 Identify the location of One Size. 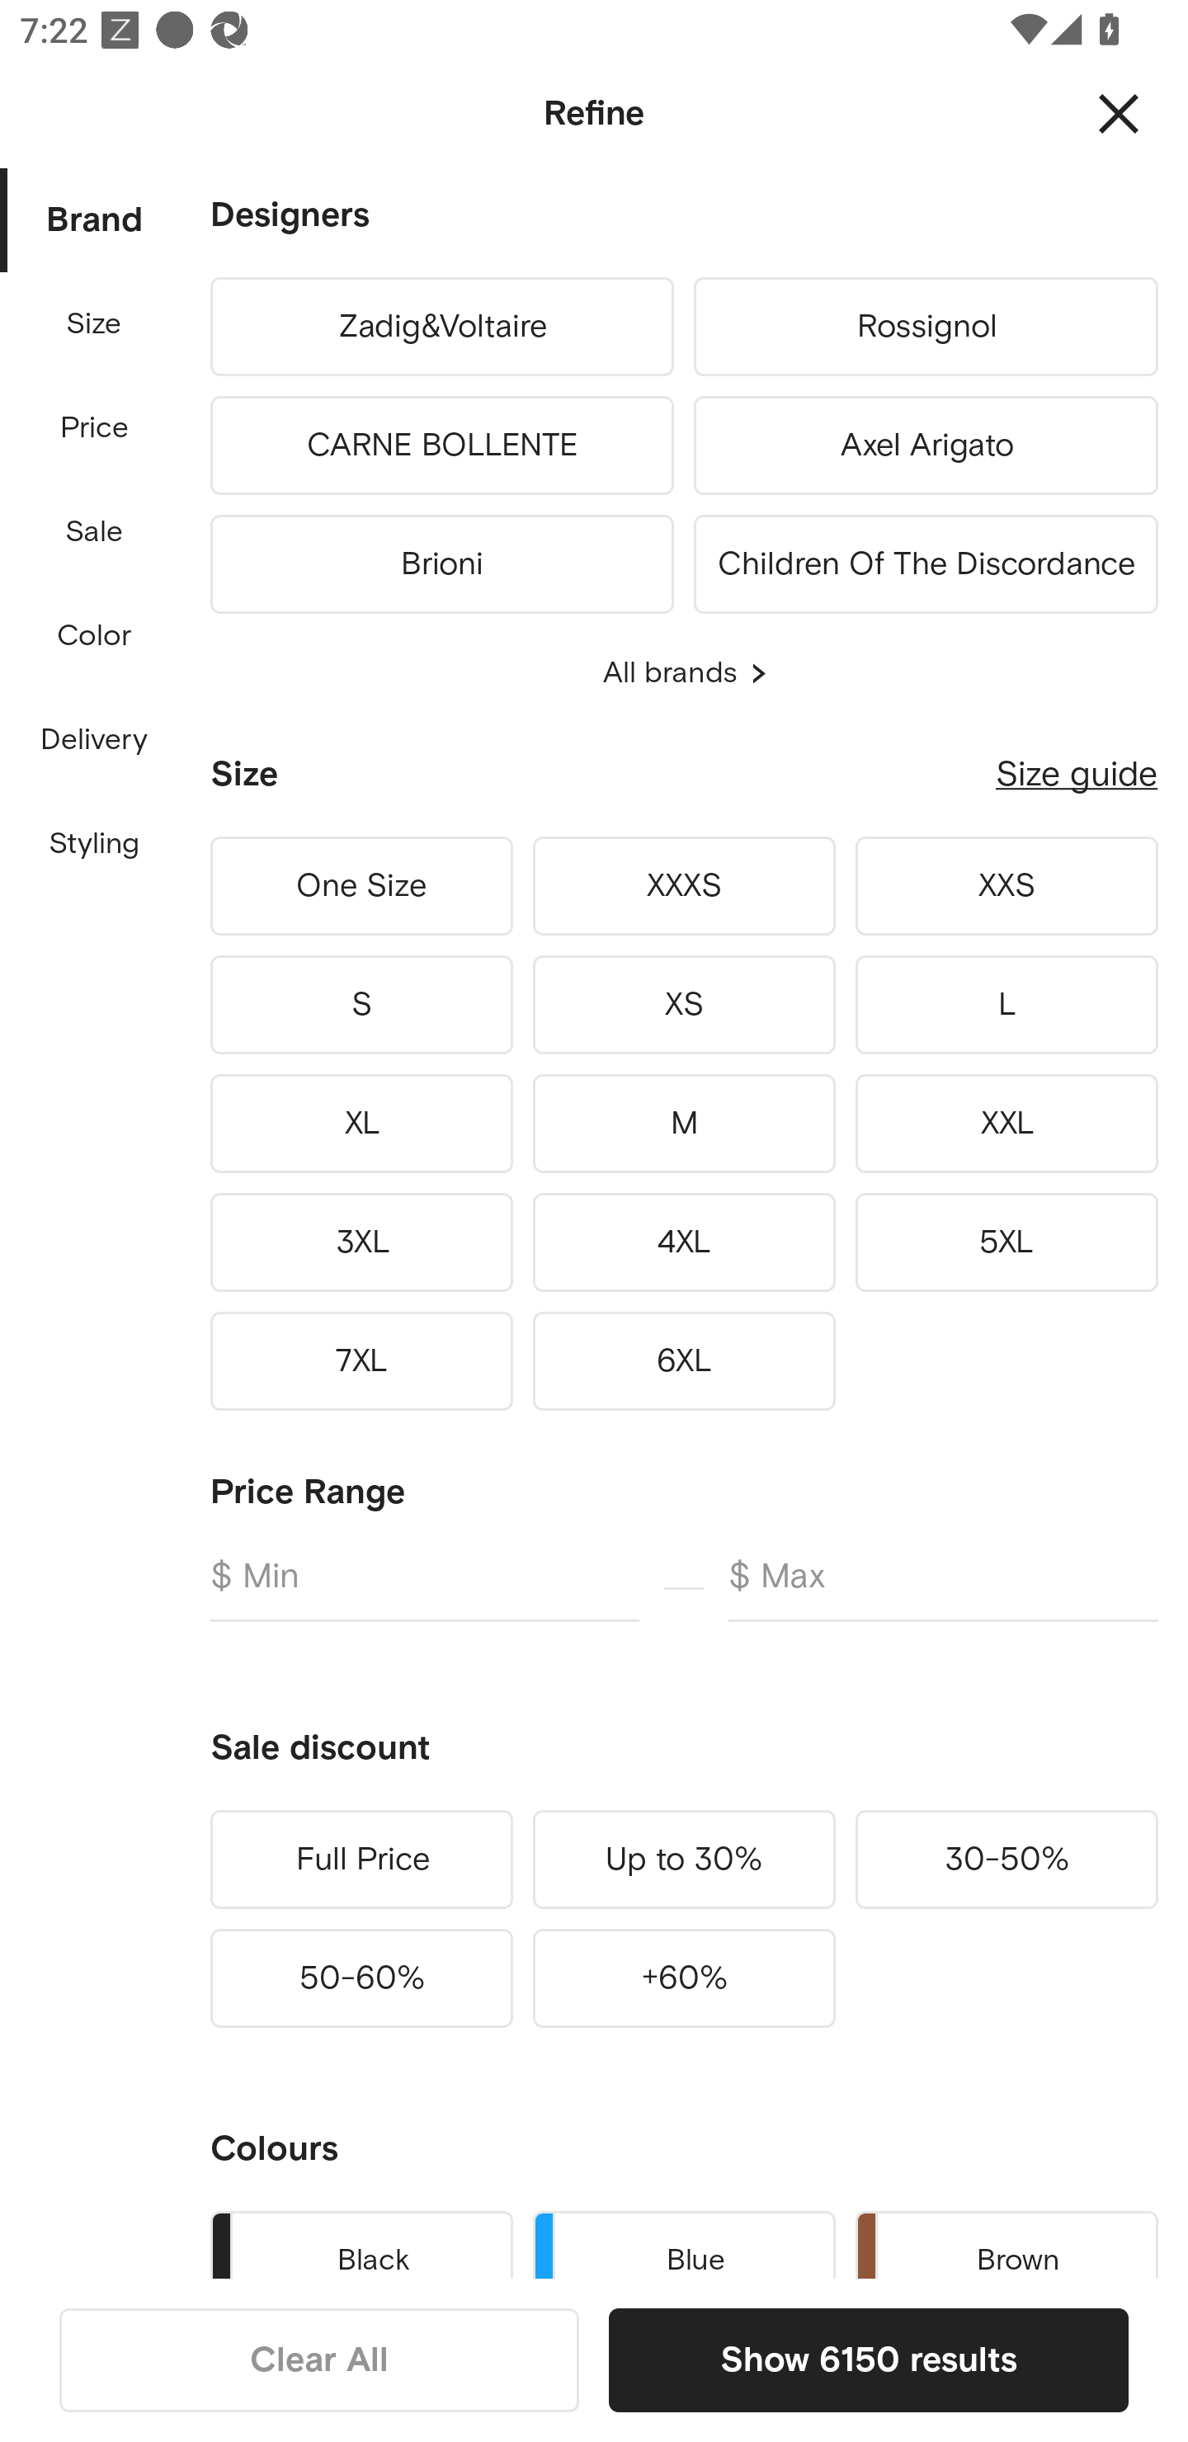
(361, 886).